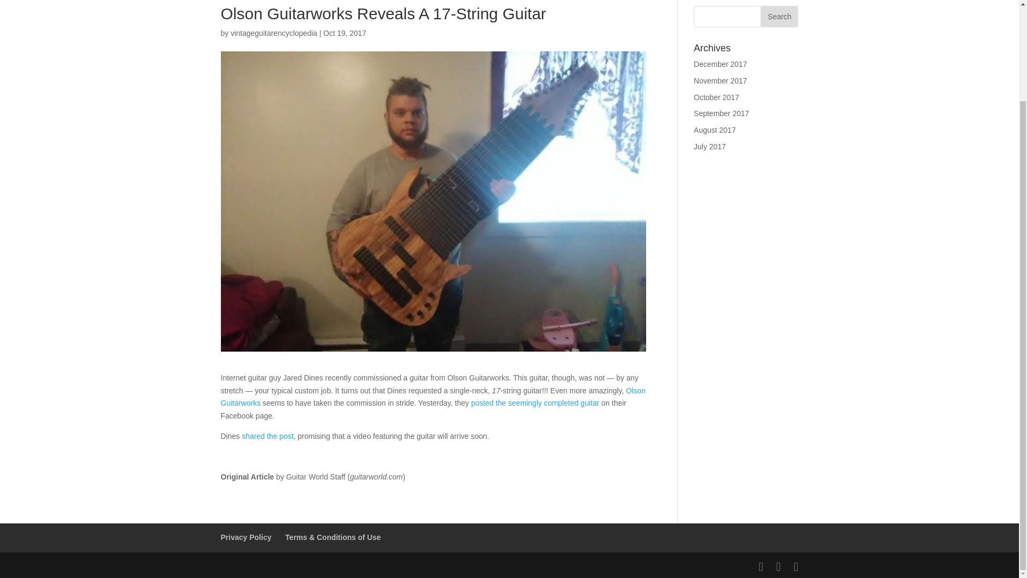  I want to click on Olson Guitarworks, so click(432, 397).